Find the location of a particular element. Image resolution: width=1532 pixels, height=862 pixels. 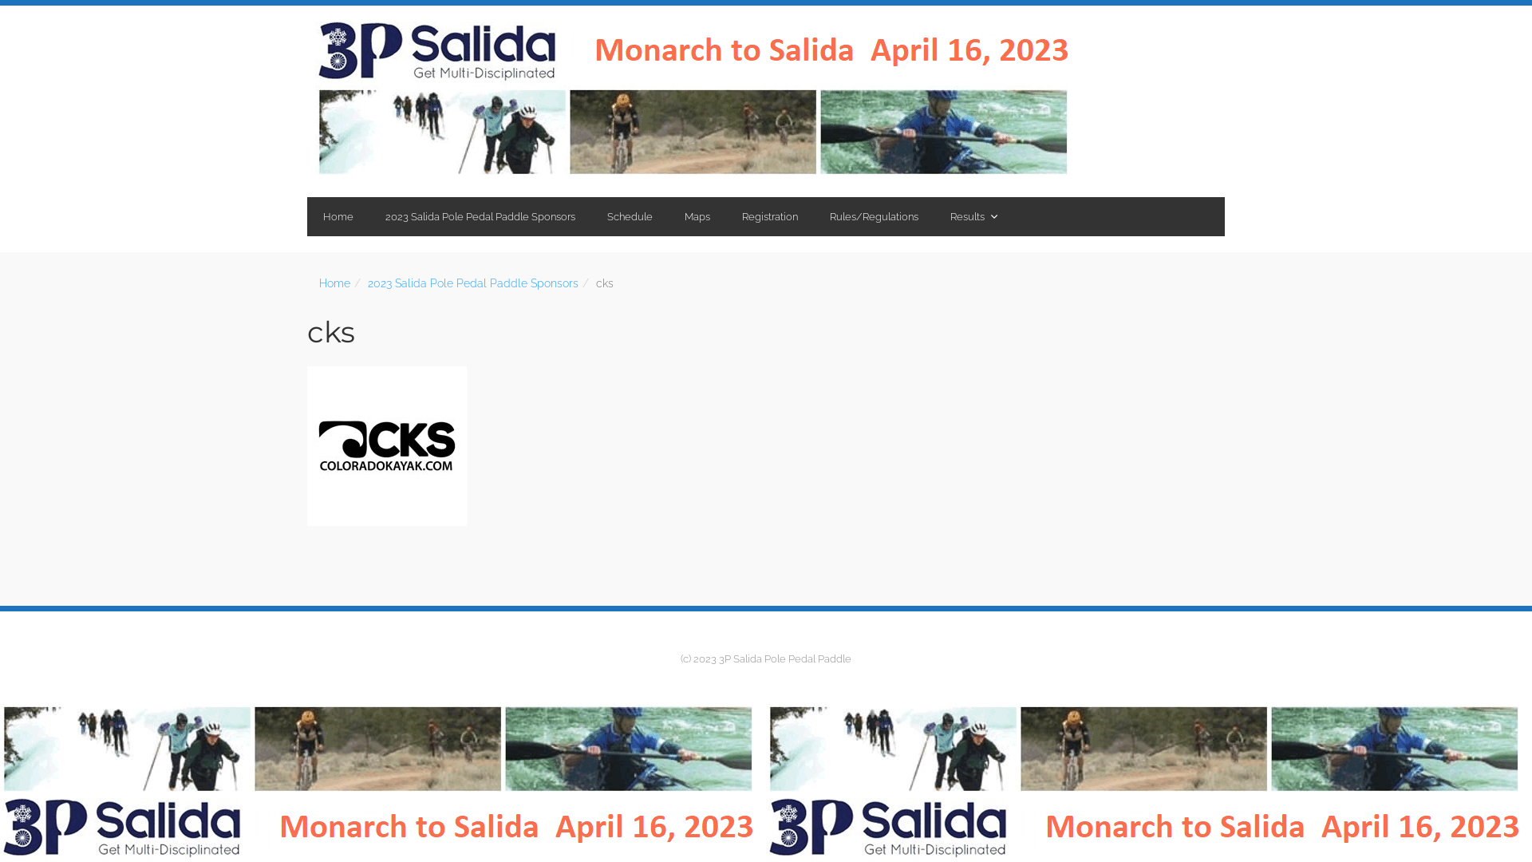

Home is located at coordinates (338, 217).